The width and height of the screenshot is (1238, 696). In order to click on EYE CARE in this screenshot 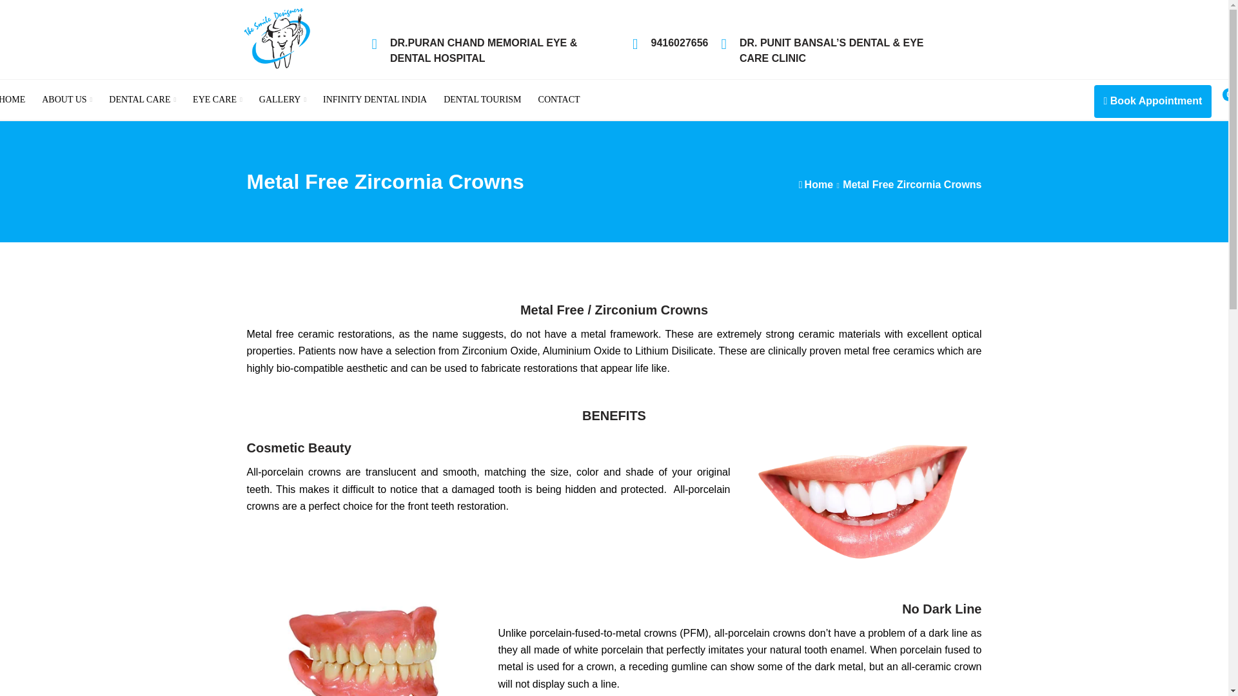, I will do `click(217, 99)`.